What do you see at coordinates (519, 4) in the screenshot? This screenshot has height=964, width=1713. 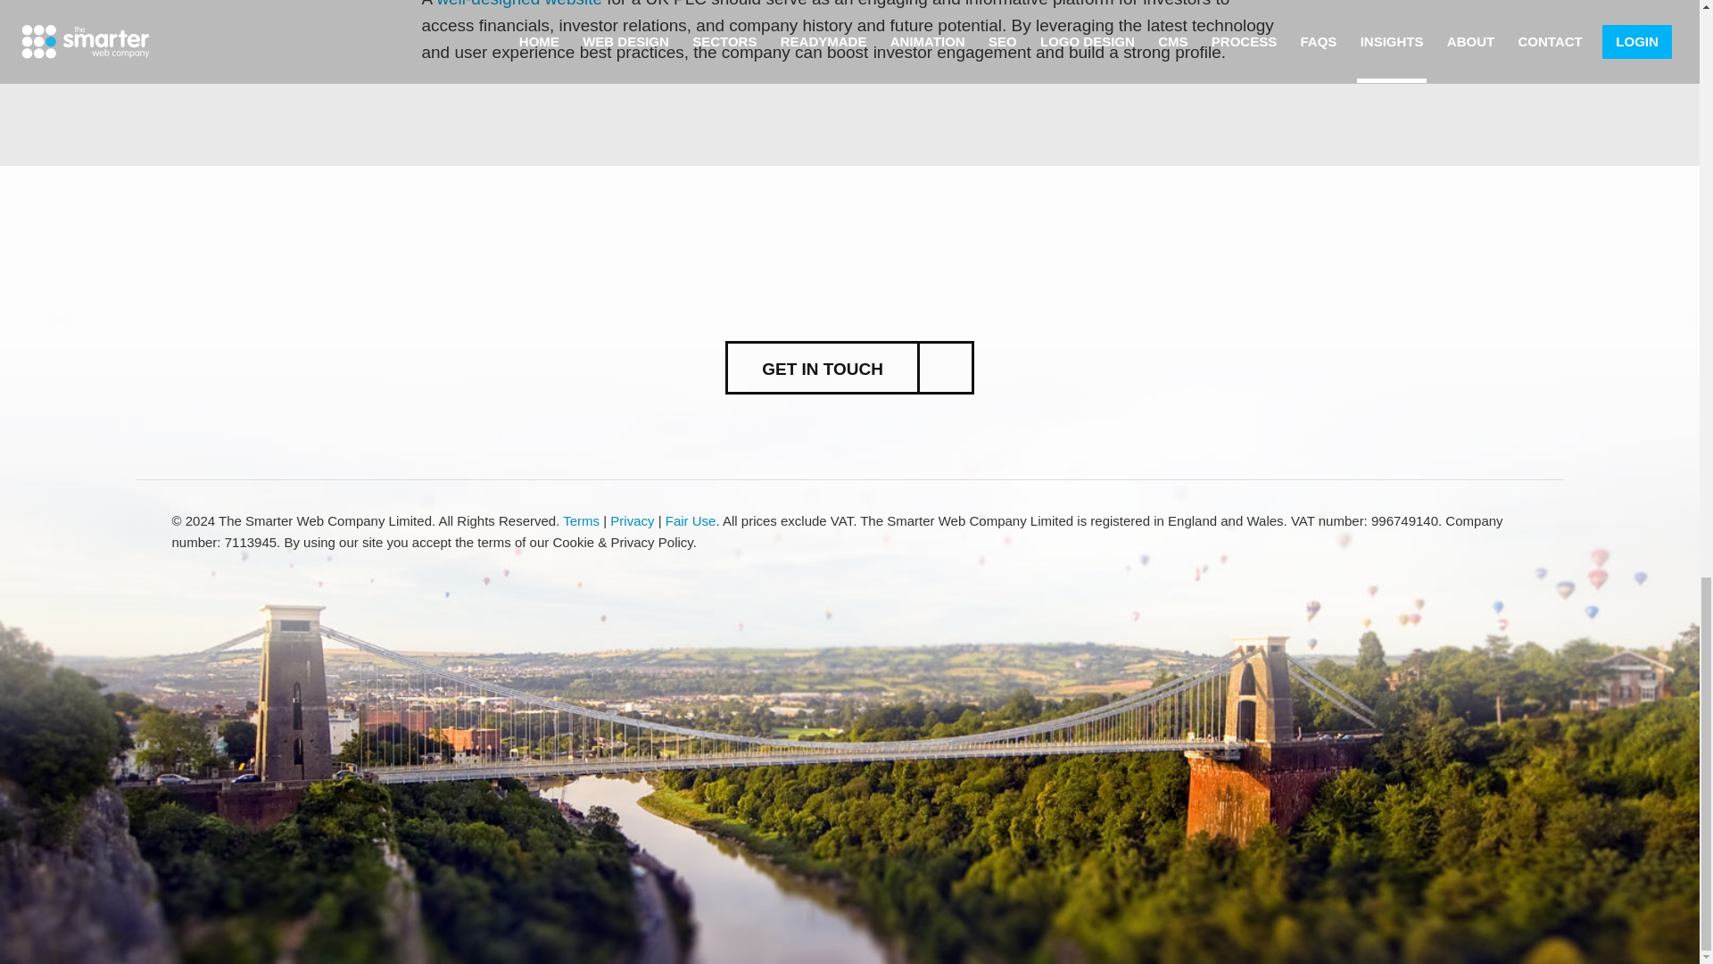 I see `well-designed website` at bounding box center [519, 4].